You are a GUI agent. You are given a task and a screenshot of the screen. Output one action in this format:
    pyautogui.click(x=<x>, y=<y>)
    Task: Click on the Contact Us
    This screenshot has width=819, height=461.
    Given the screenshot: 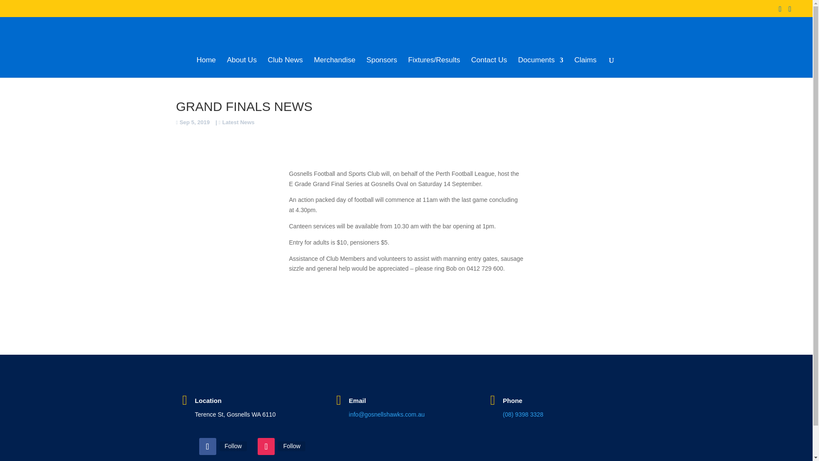 What is the action you would take?
    pyautogui.click(x=489, y=67)
    